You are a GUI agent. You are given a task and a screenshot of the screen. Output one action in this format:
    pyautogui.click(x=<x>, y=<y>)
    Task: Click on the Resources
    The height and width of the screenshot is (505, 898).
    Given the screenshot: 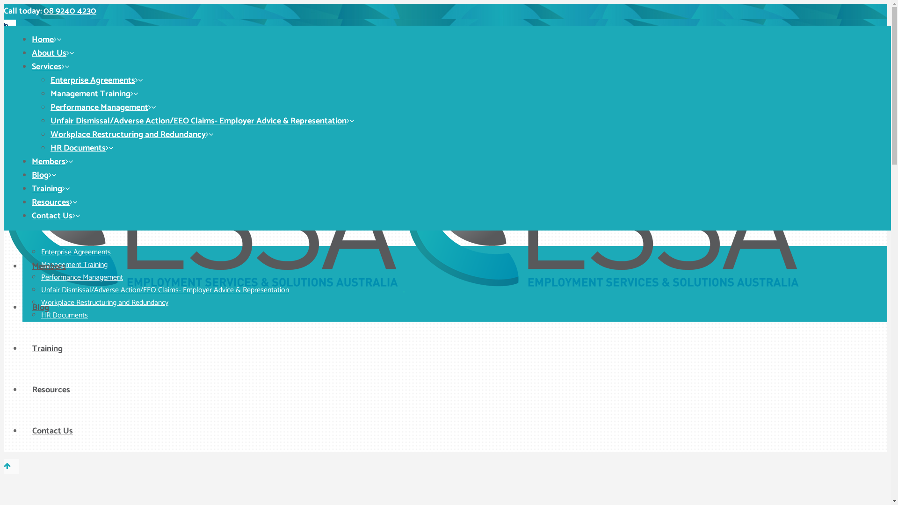 What is the action you would take?
    pyautogui.click(x=51, y=202)
    